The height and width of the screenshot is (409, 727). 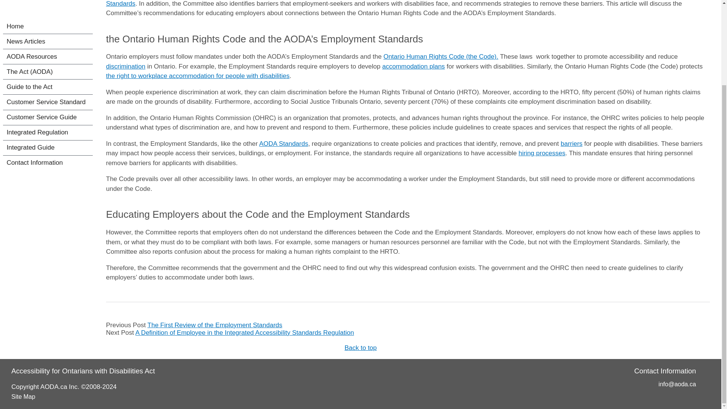 What do you see at coordinates (48, 80) in the screenshot?
I see `Integrated Guide` at bounding box center [48, 80].